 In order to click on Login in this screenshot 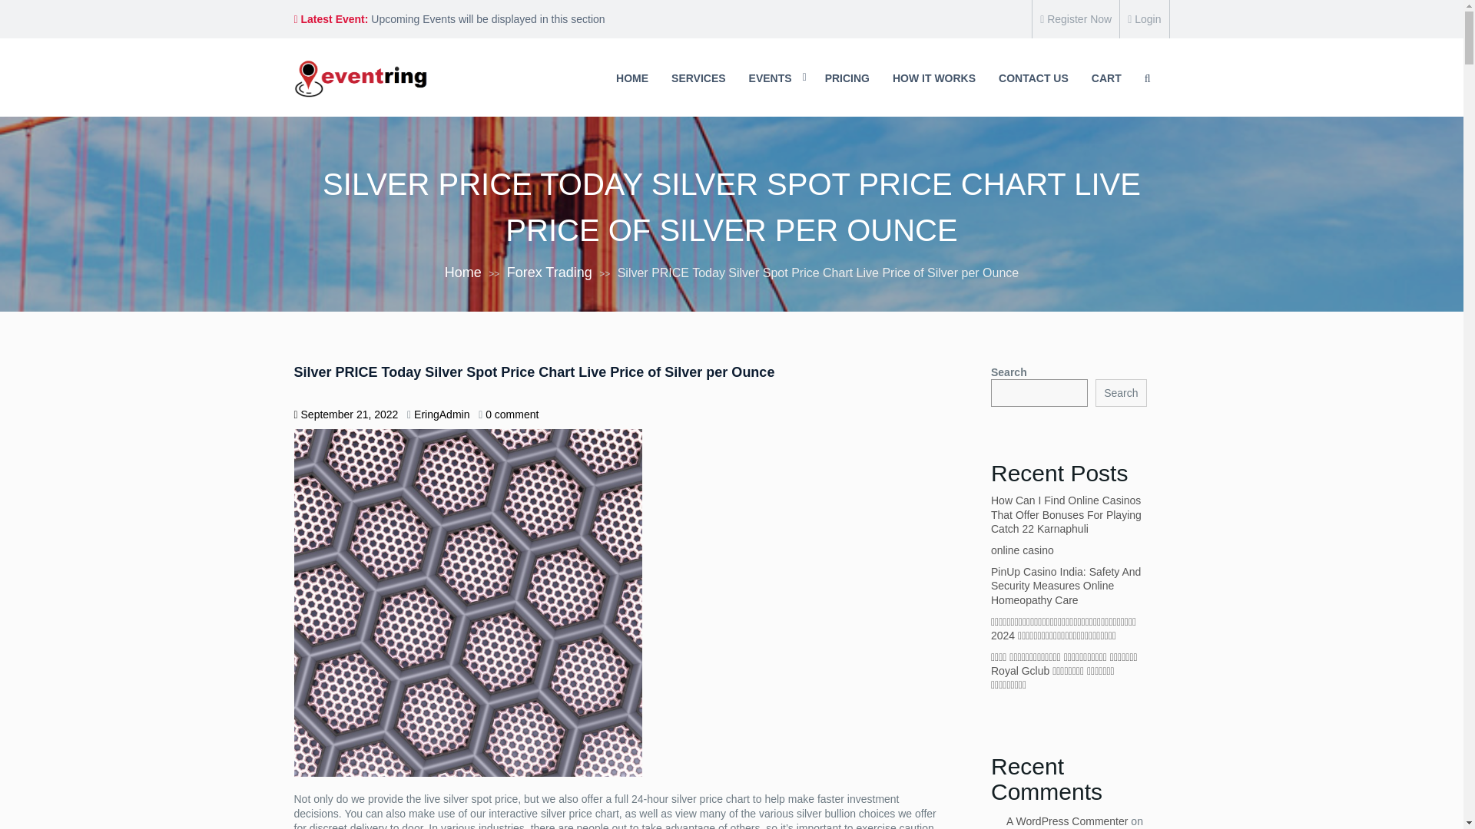, I will do `click(1145, 19)`.